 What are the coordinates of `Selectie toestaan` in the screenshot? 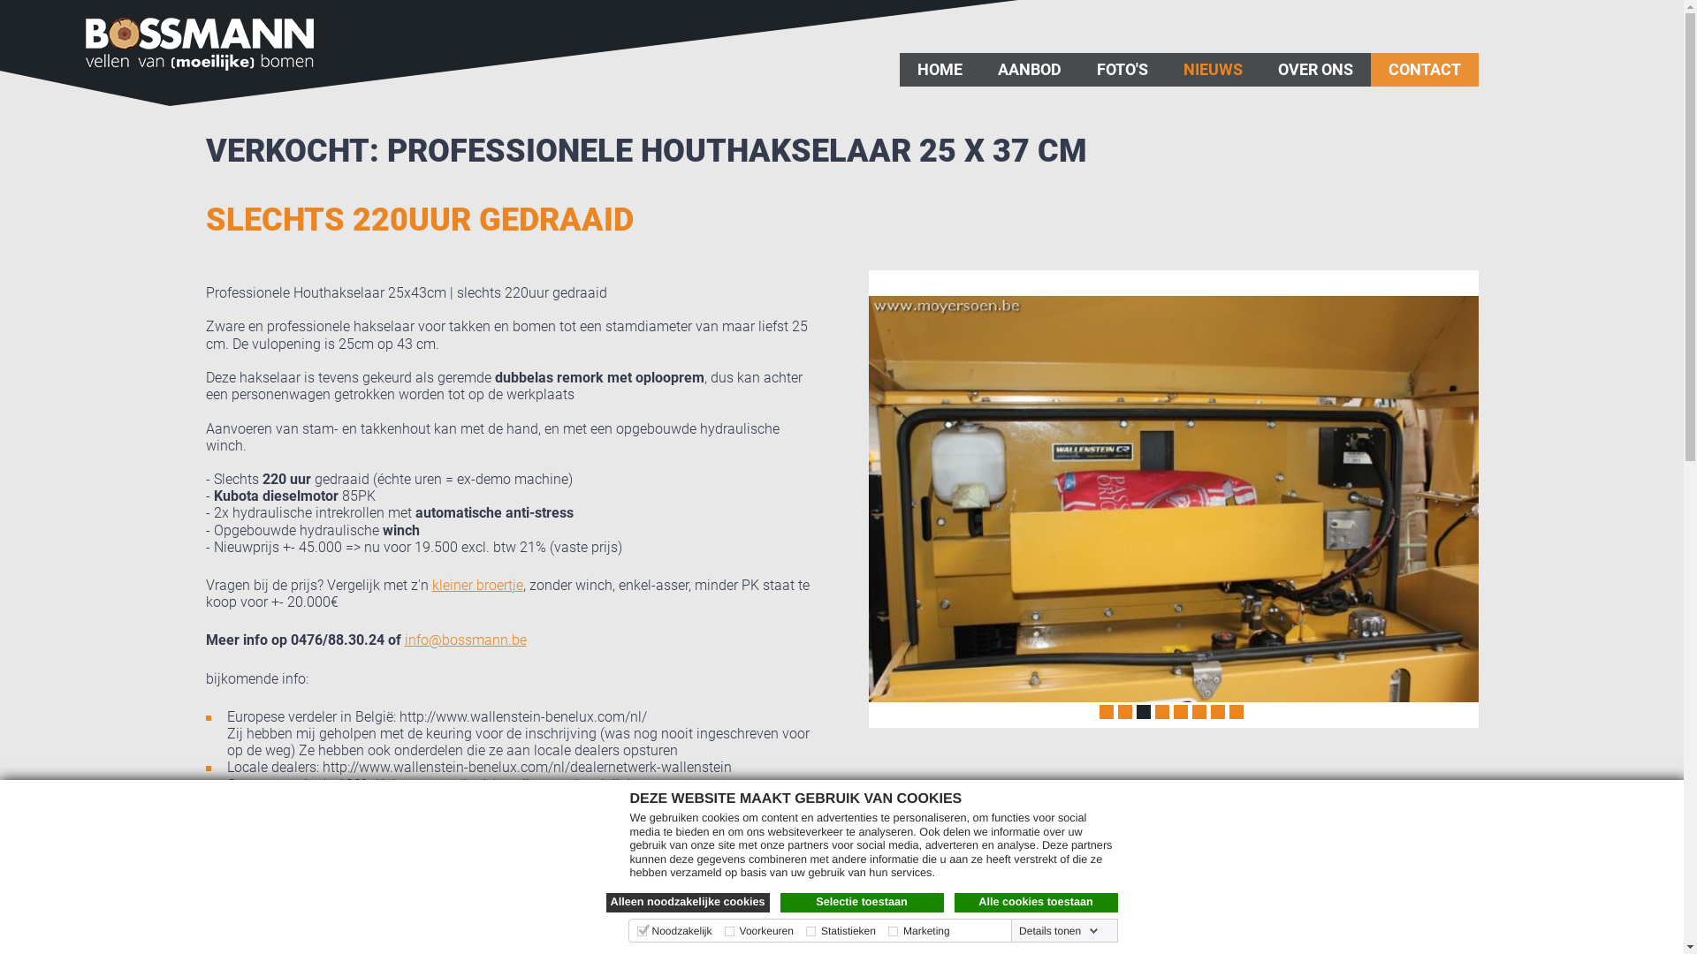 It's located at (861, 903).